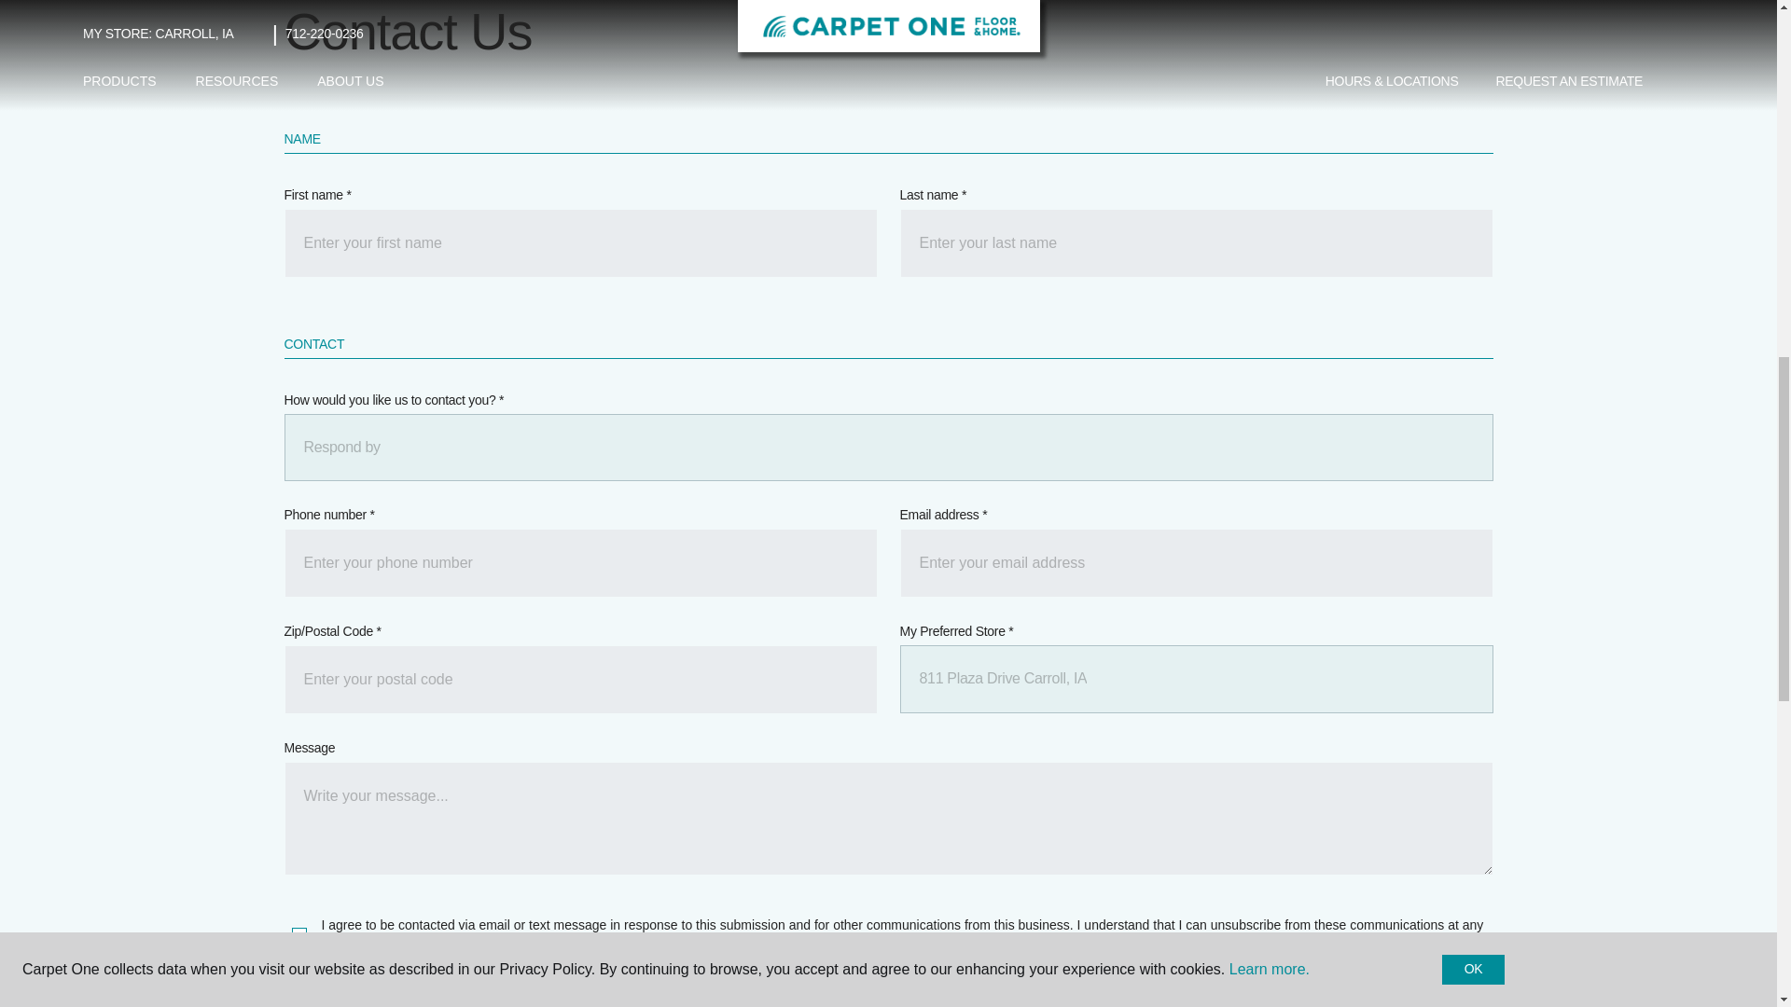 The image size is (1791, 1007). I want to click on MyMessage, so click(887, 818).